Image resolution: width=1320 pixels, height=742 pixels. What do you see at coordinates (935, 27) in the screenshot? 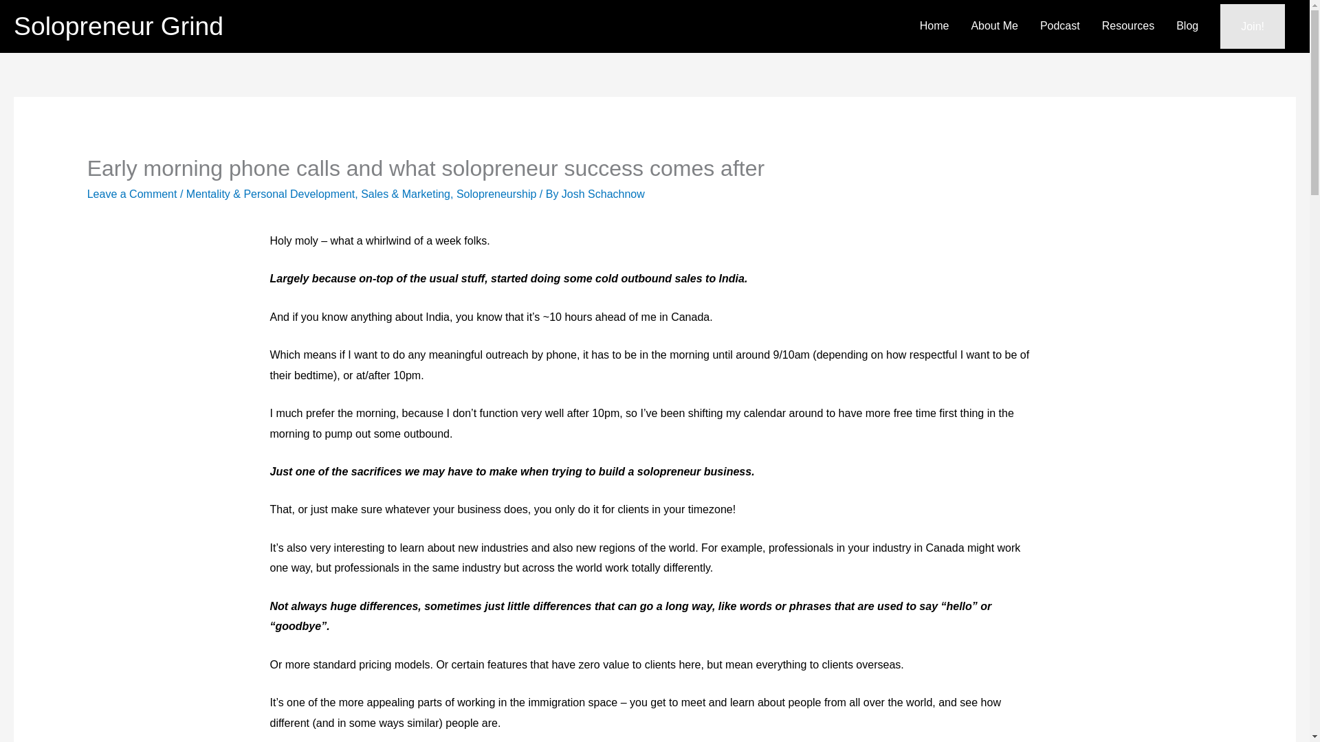
I see `Home` at bounding box center [935, 27].